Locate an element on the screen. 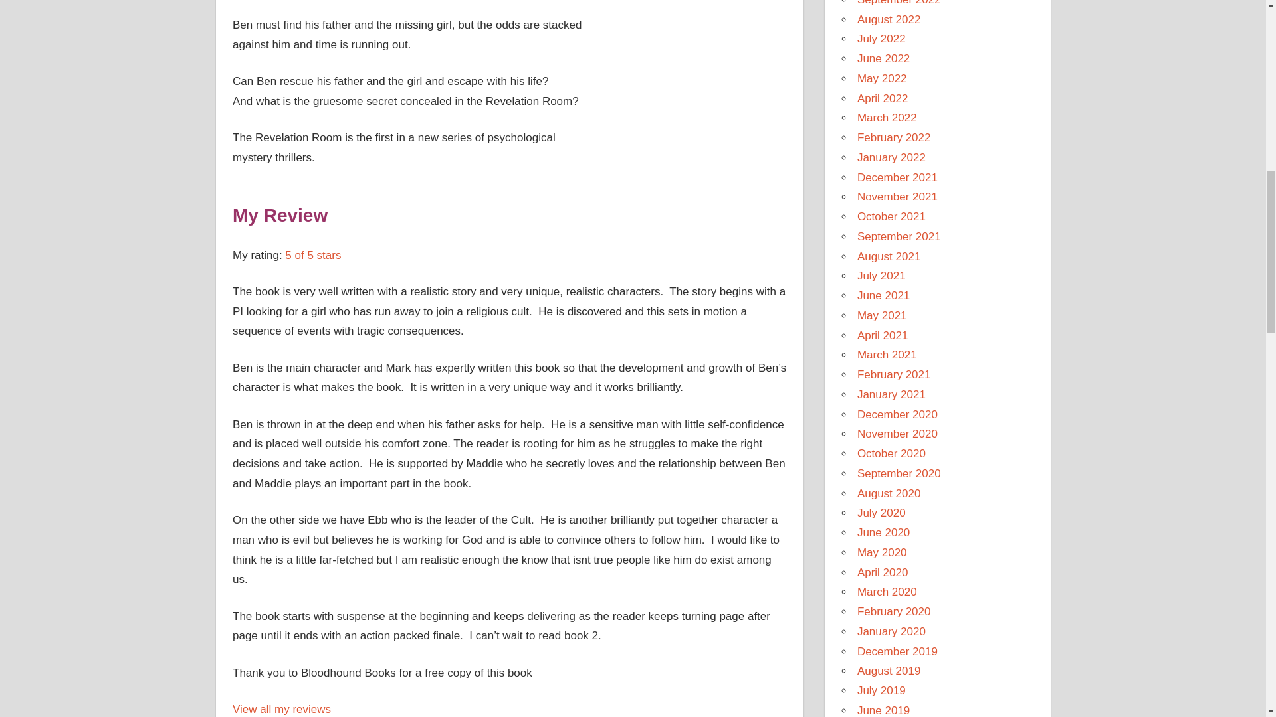  View all my reviews is located at coordinates (281, 709).